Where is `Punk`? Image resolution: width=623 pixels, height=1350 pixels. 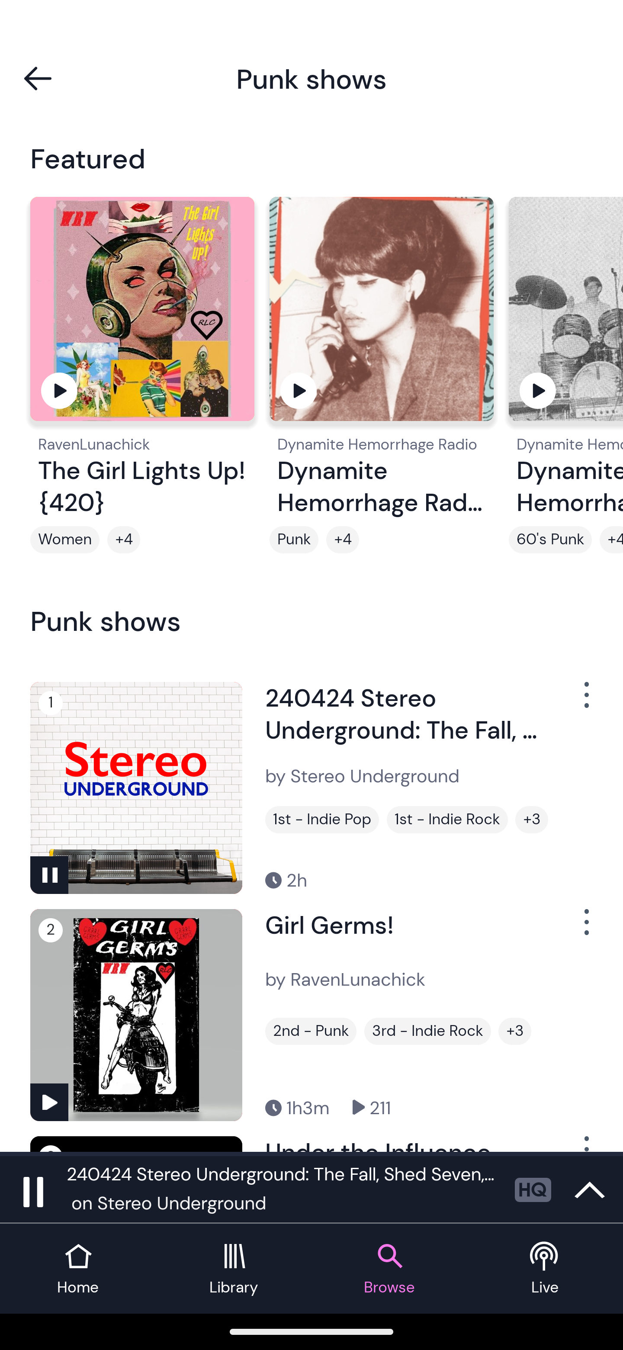 Punk is located at coordinates (294, 540).